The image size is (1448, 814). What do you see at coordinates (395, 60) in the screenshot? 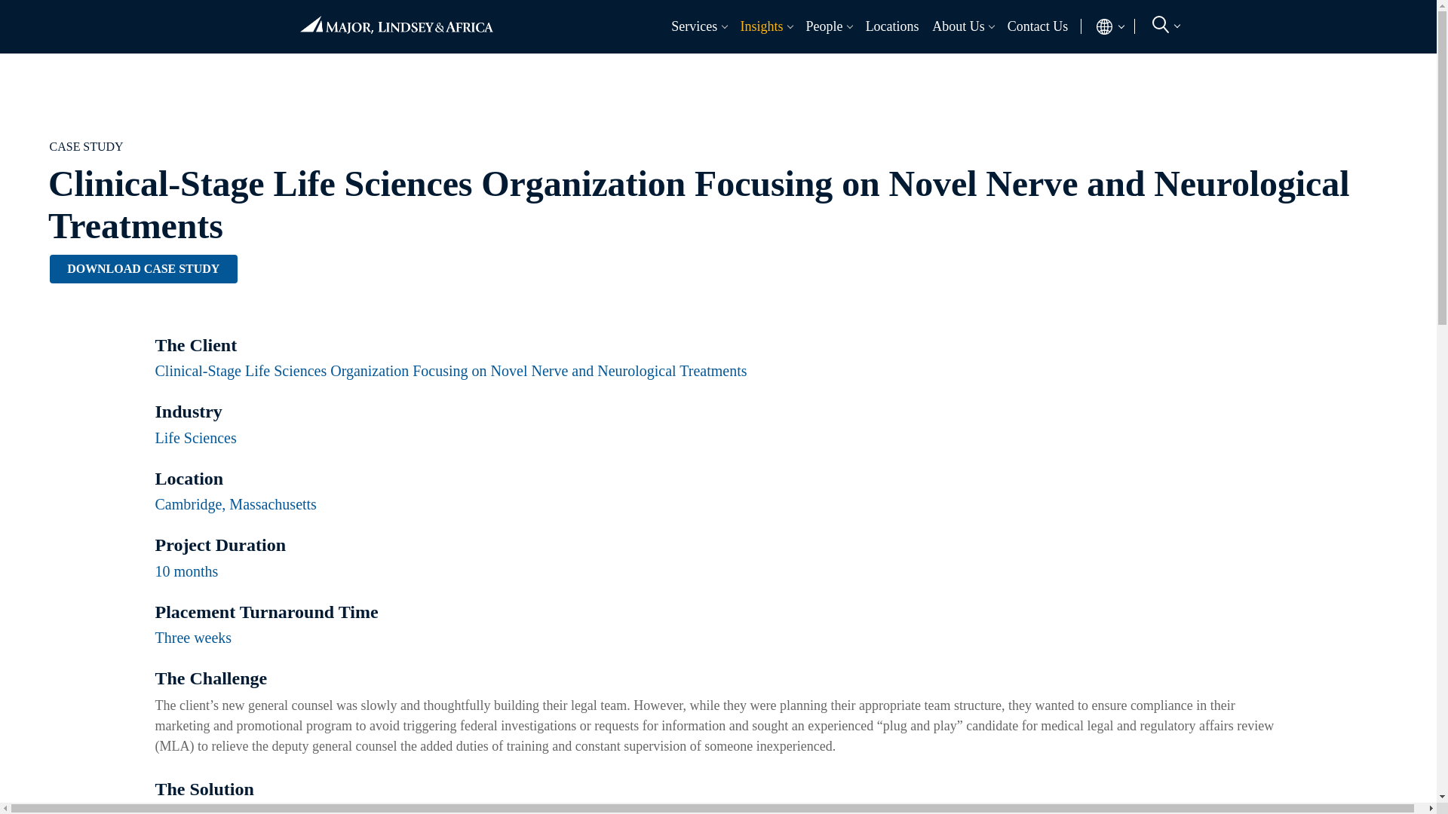
I see `Associate Recruiting` at bounding box center [395, 60].